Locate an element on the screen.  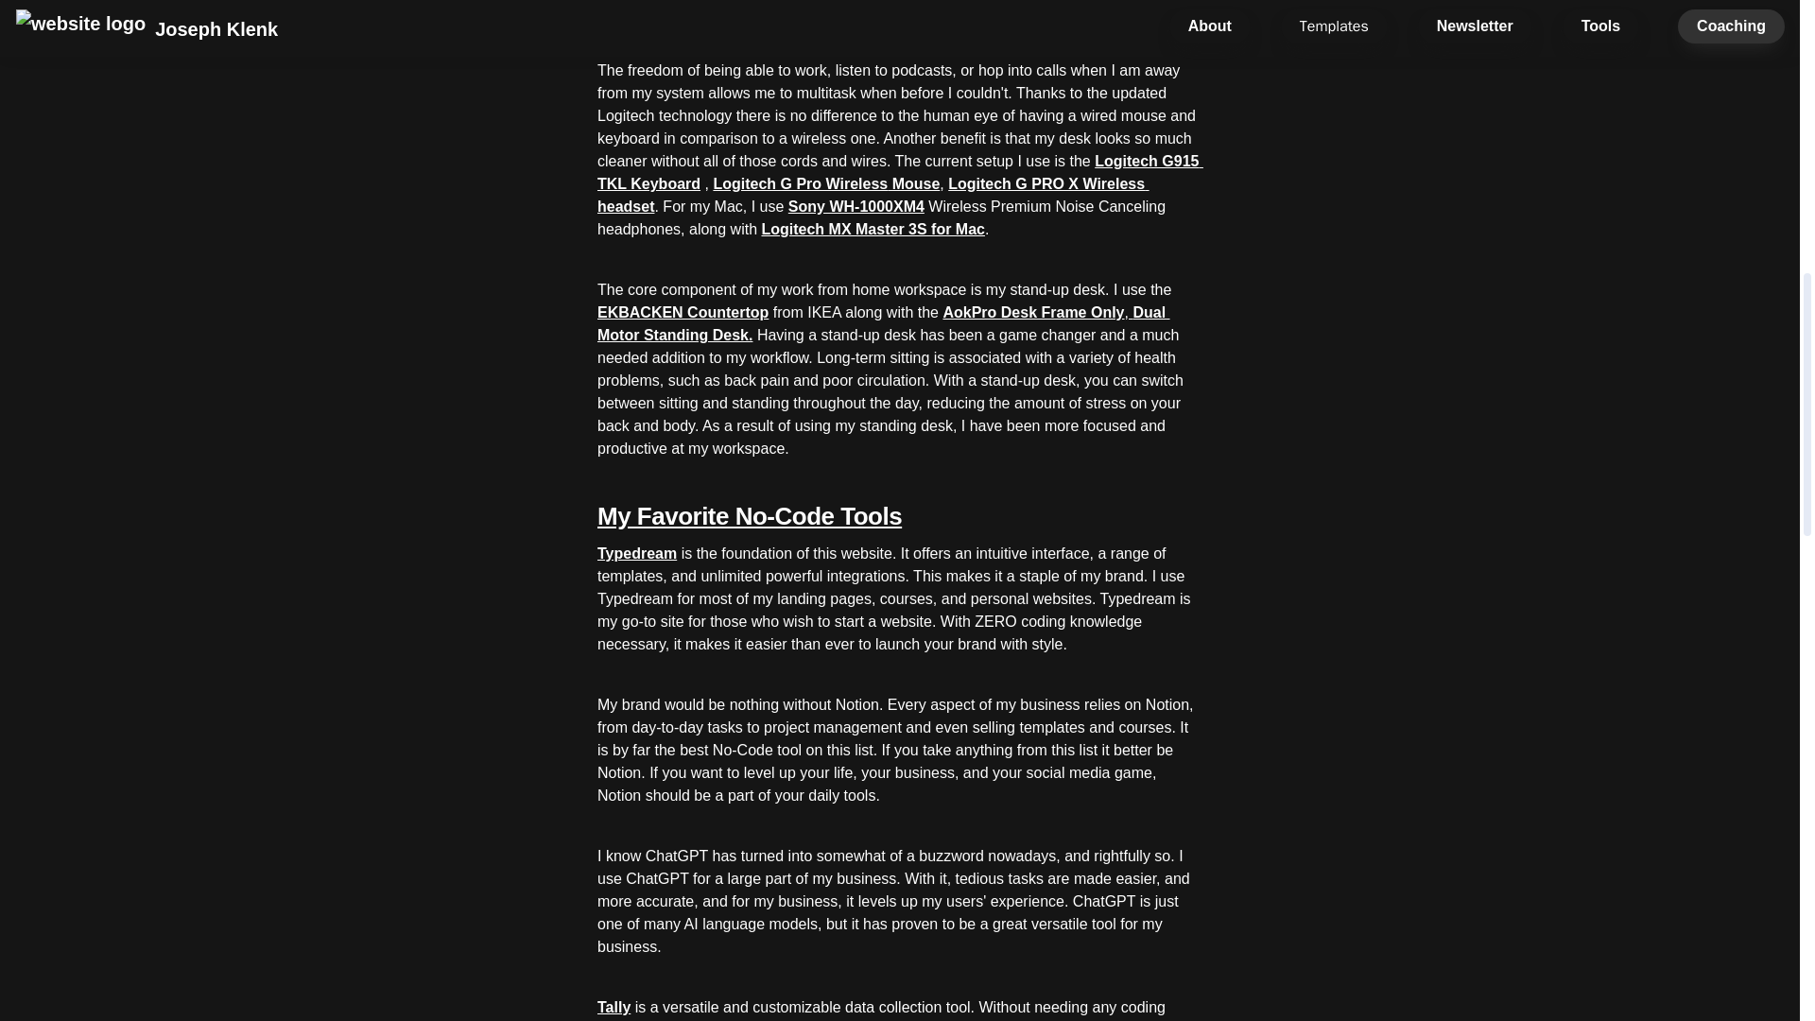
Logitech G915 TKL Keyboard is located at coordinates (900, 172).